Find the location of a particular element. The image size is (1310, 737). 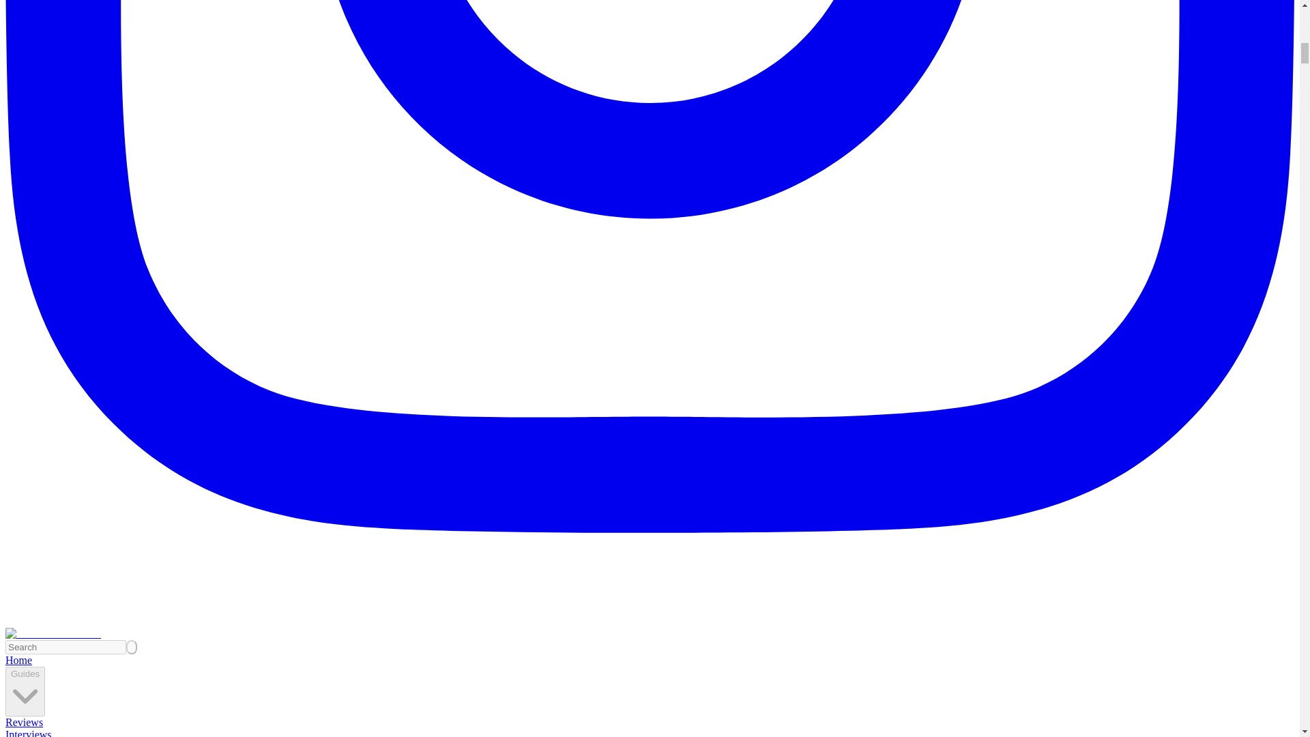

Home is located at coordinates (18, 661).